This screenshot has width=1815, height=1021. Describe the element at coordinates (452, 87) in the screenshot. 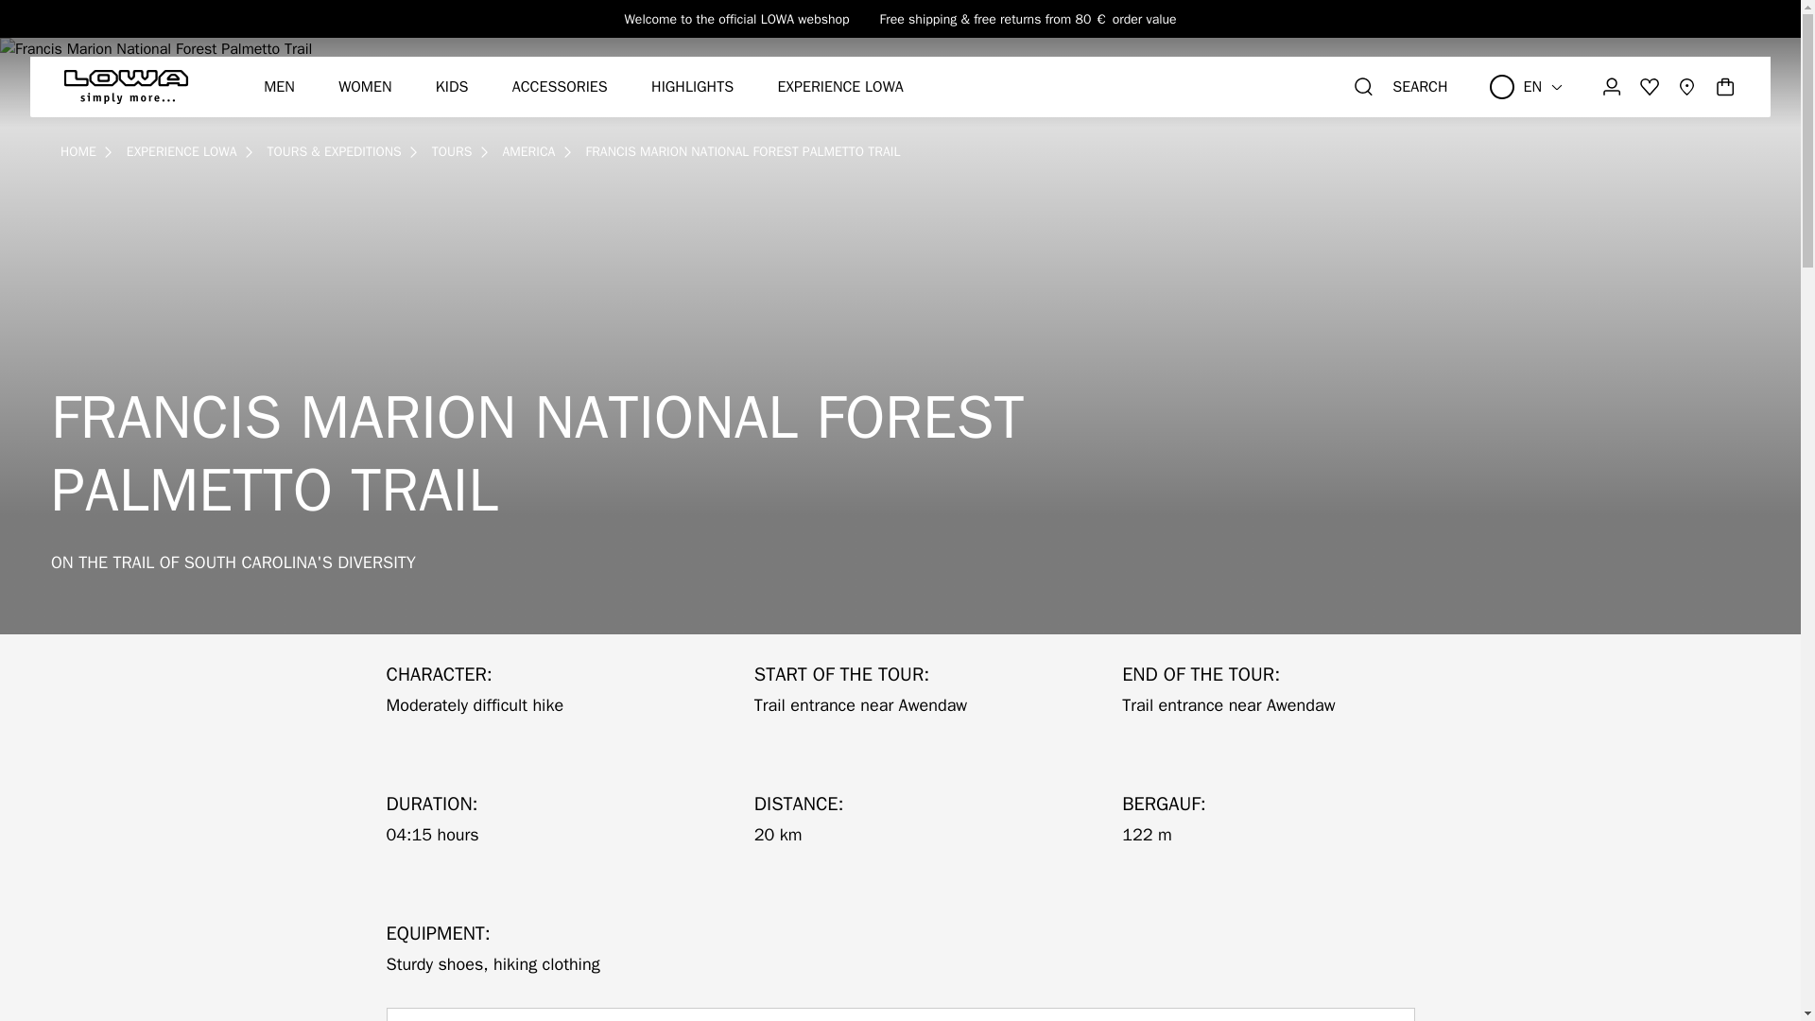

I see `KIDS` at that location.